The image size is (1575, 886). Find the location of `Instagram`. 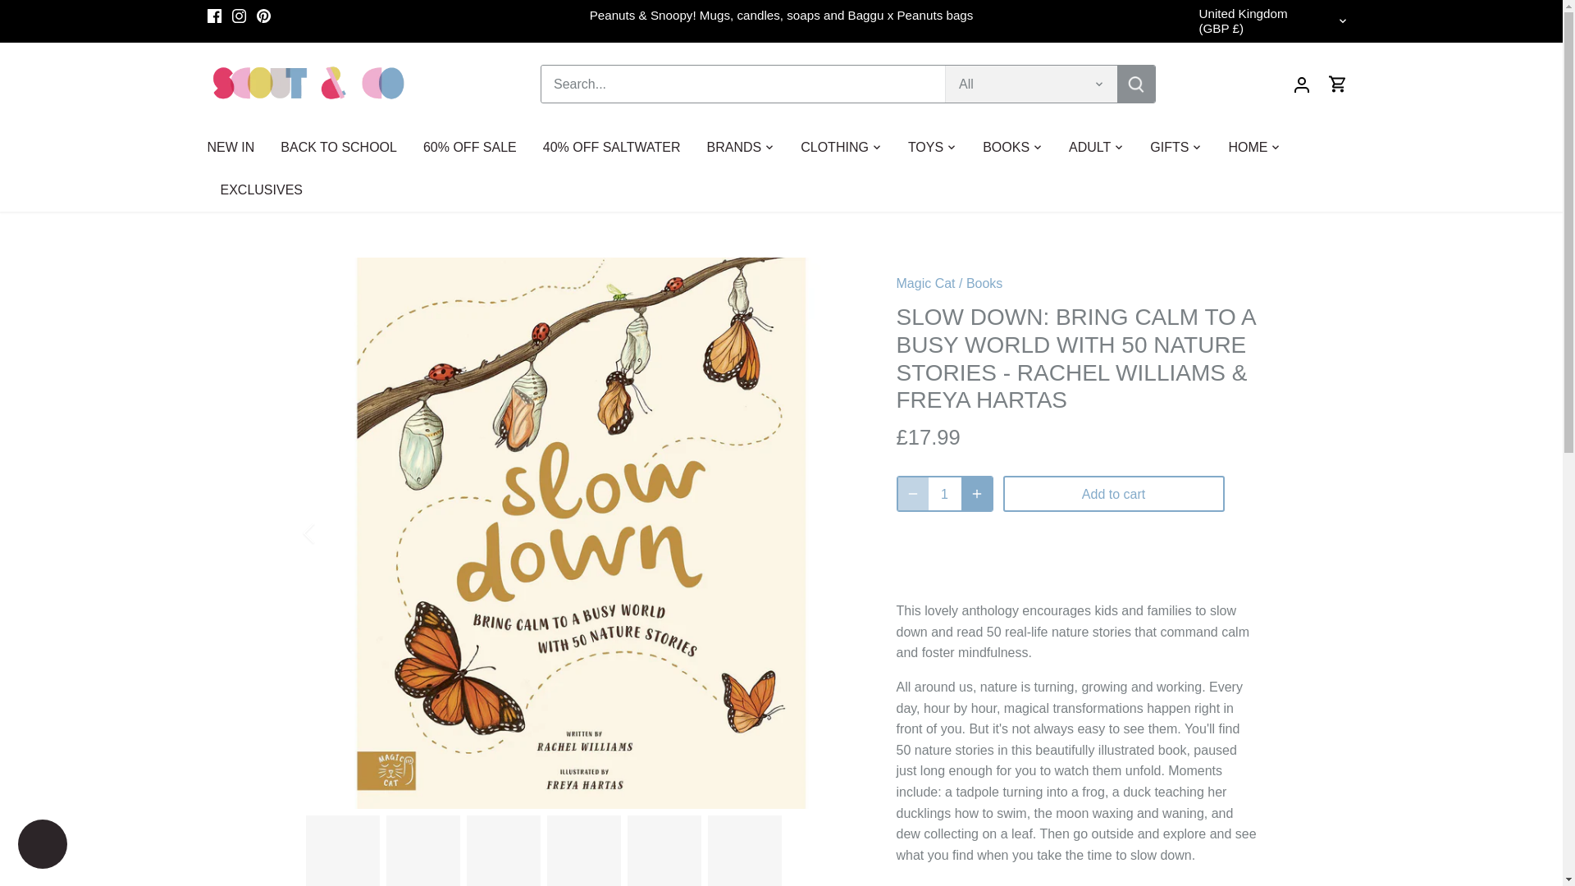

Instagram is located at coordinates (238, 16).